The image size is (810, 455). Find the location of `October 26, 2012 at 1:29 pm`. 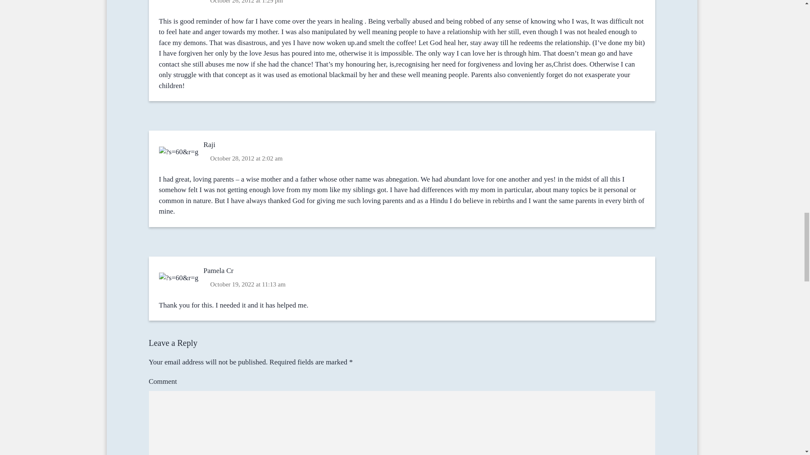

October 26, 2012 at 1:29 pm is located at coordinates (246, 3).